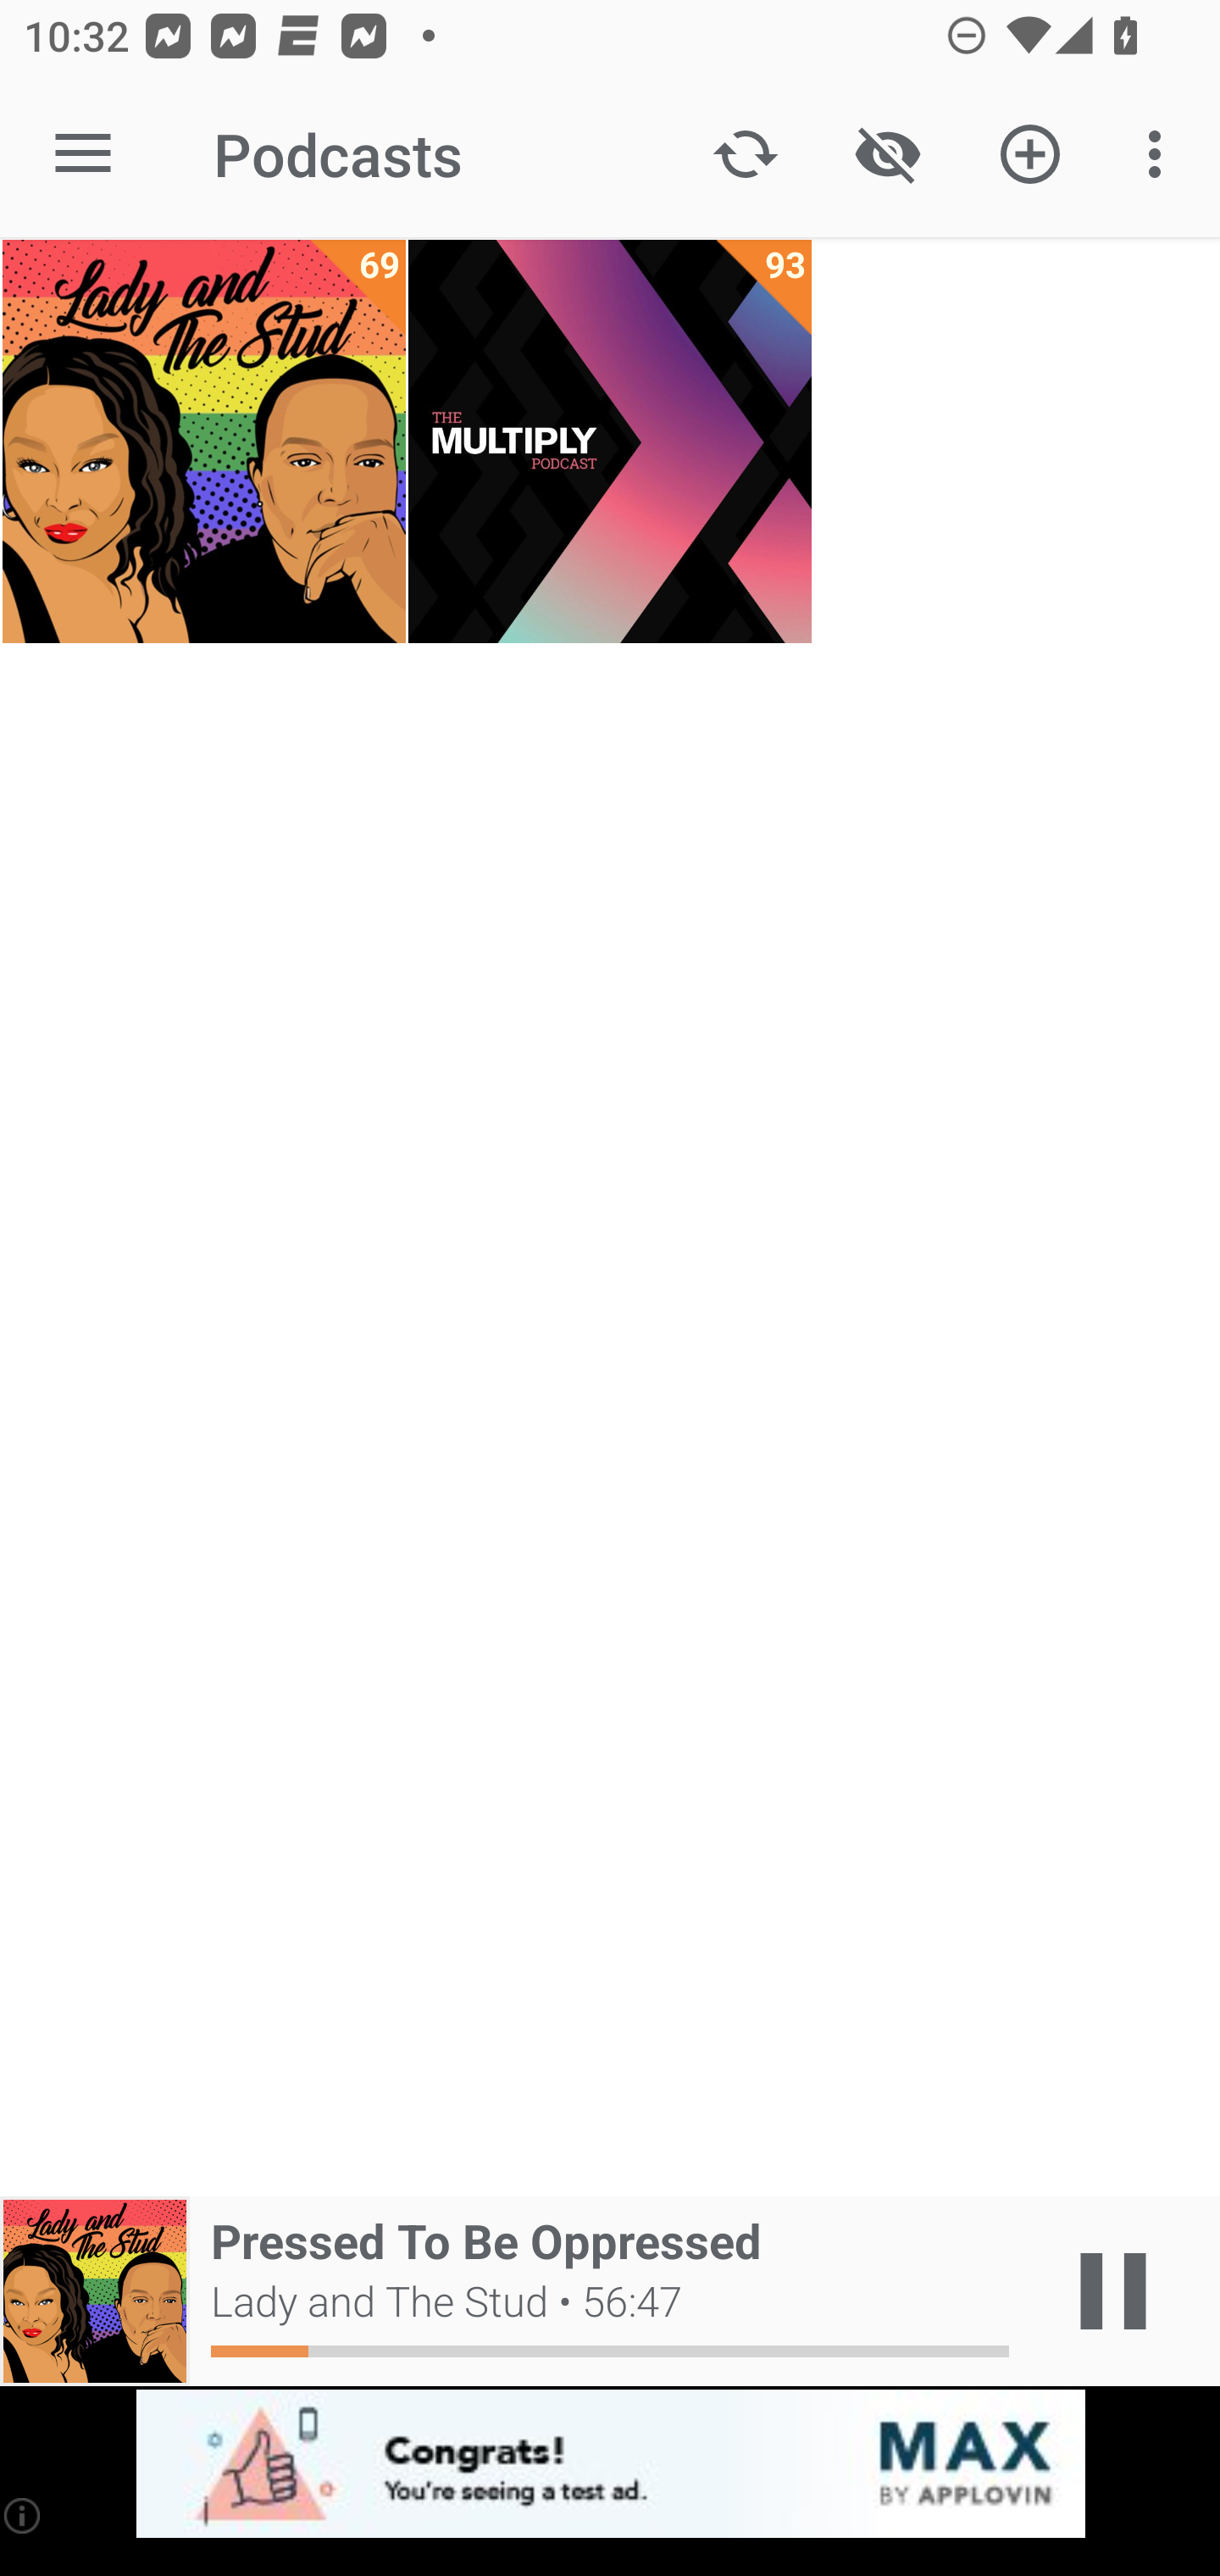 The height and width of the screenshot is (2576, 1220). I want to click on Add new Podcast, so click(1030, 154).